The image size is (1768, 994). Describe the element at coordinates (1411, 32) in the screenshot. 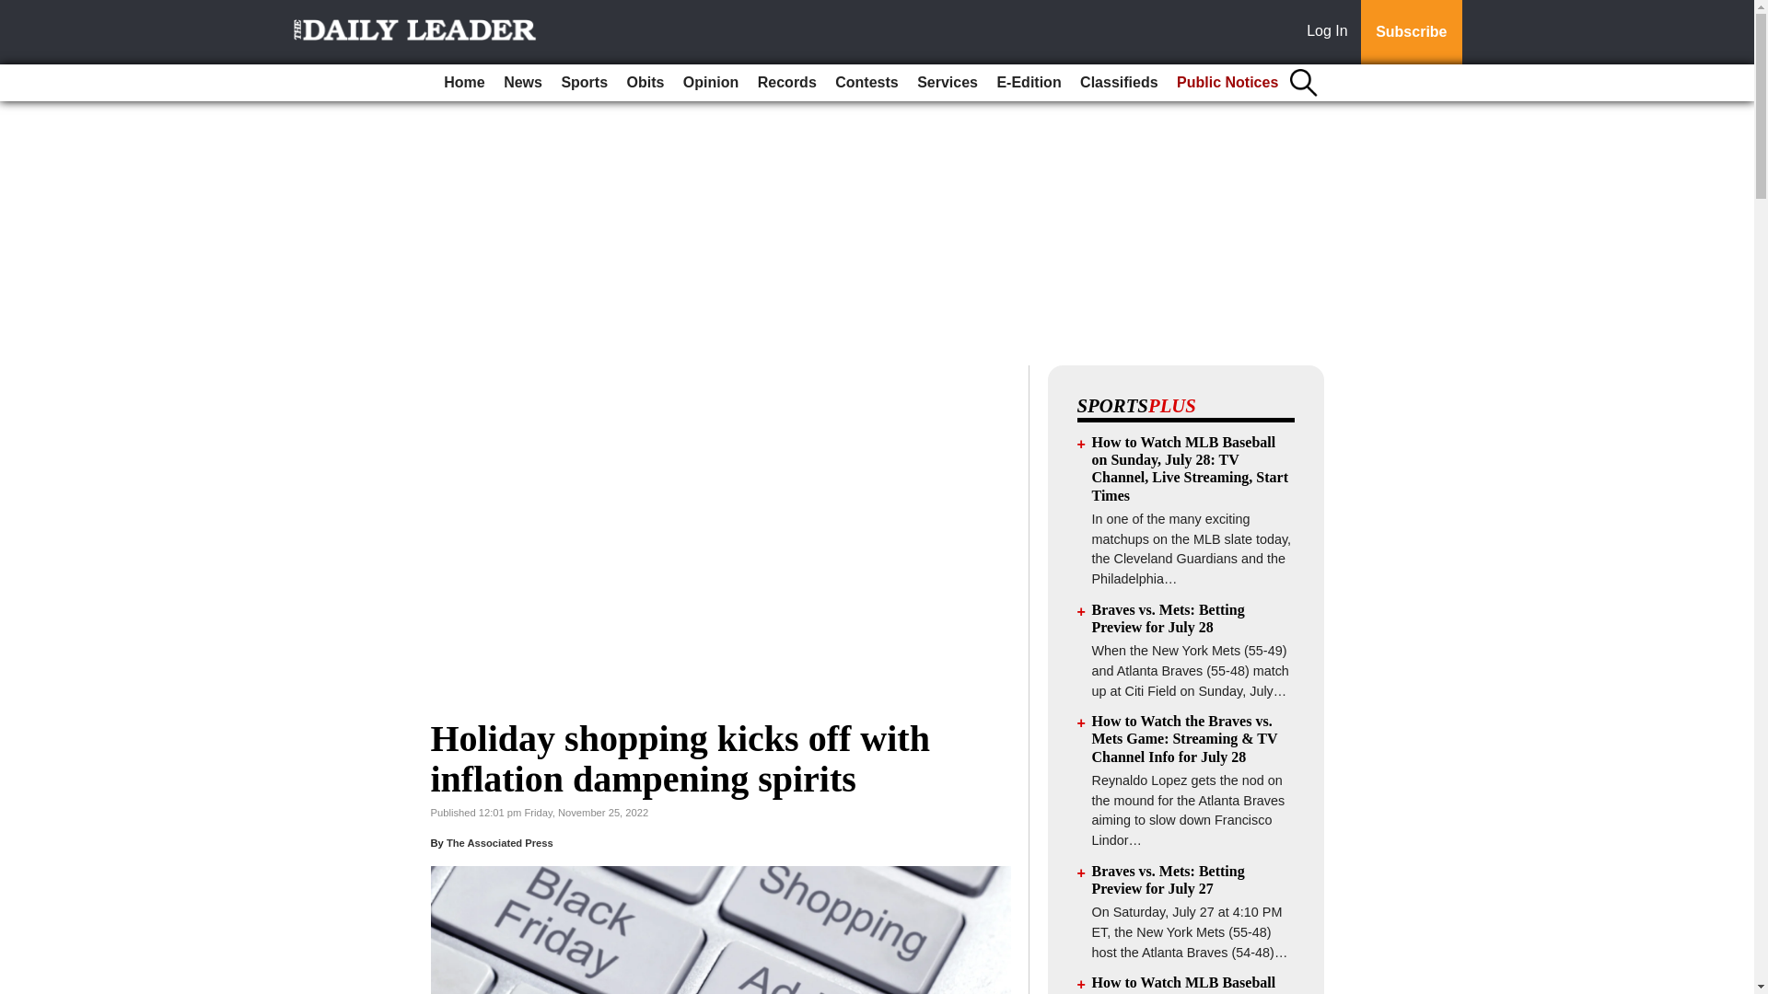

I see `Subscribe` at that location.